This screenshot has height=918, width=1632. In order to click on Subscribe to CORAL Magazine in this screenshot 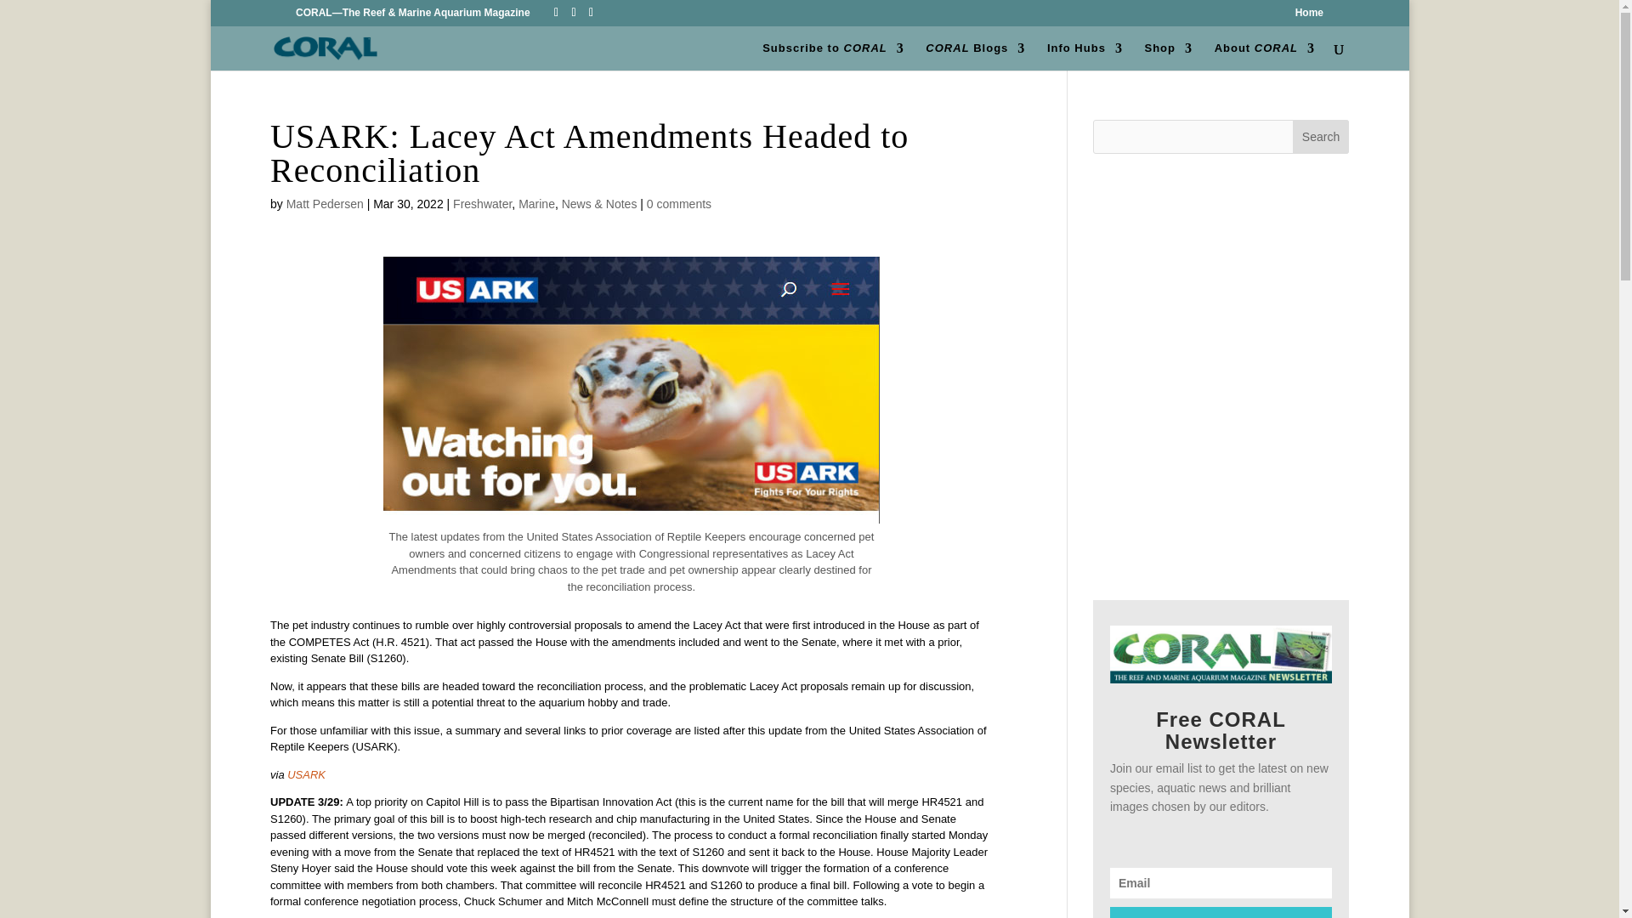, I will do `click(833, 56)`.